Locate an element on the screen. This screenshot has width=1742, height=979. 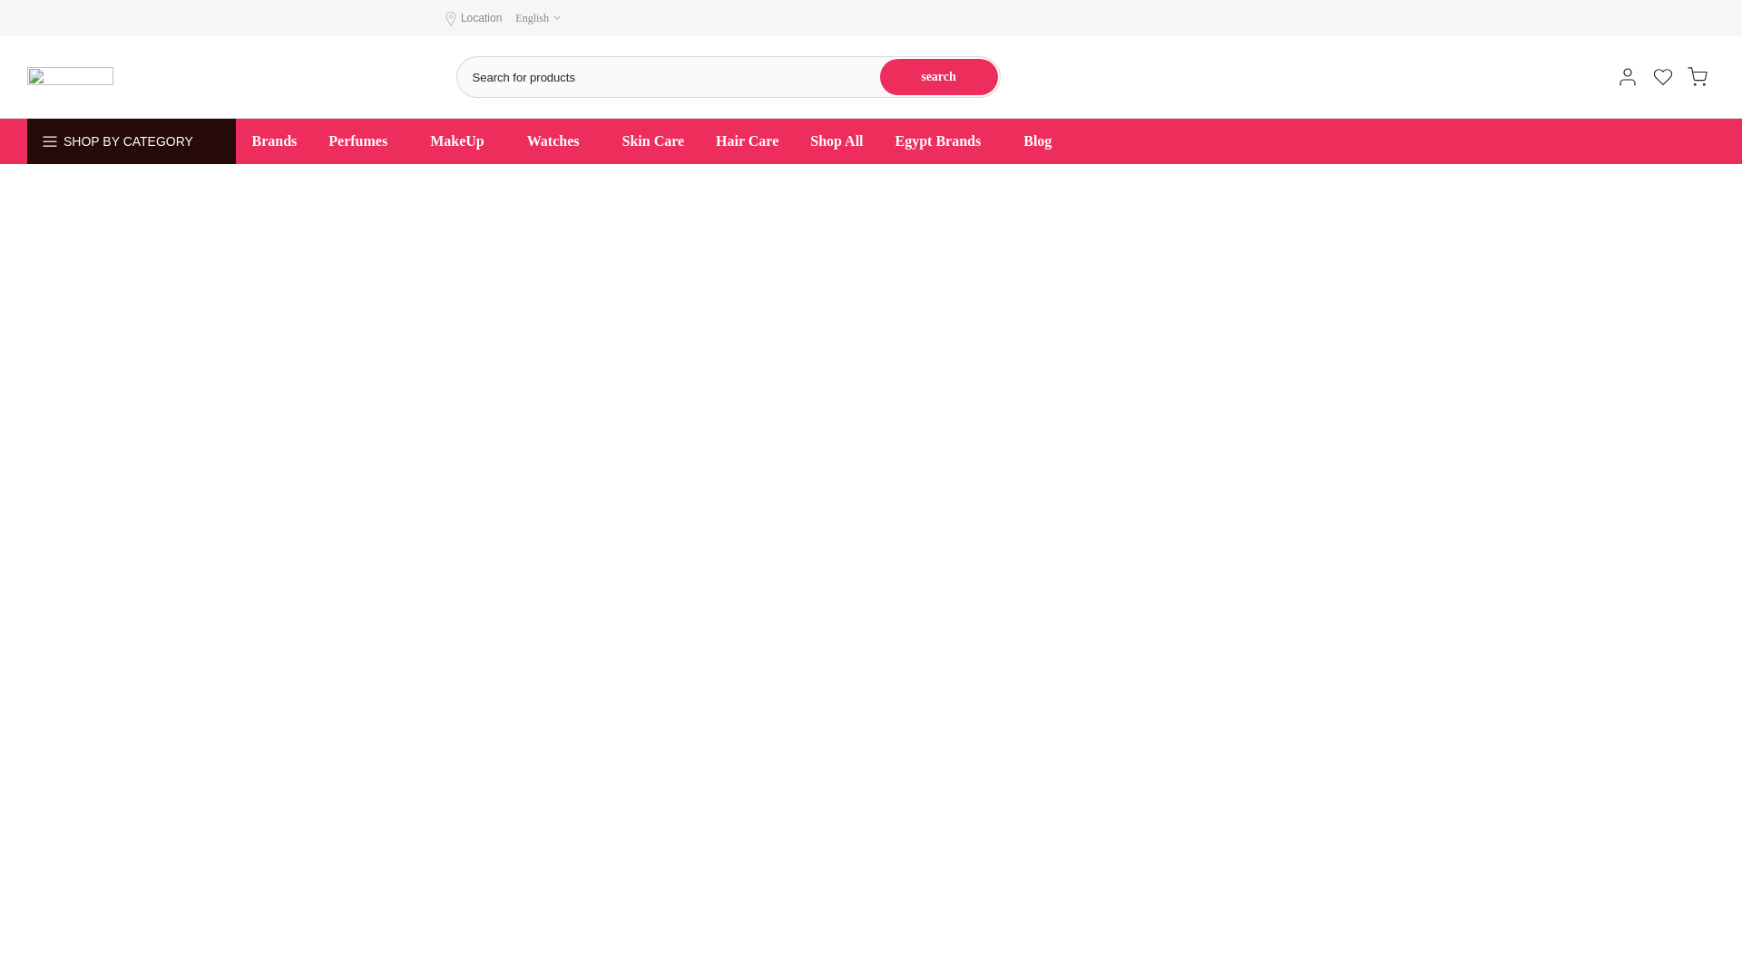
Hair Care is located at coordinates (747, 141).